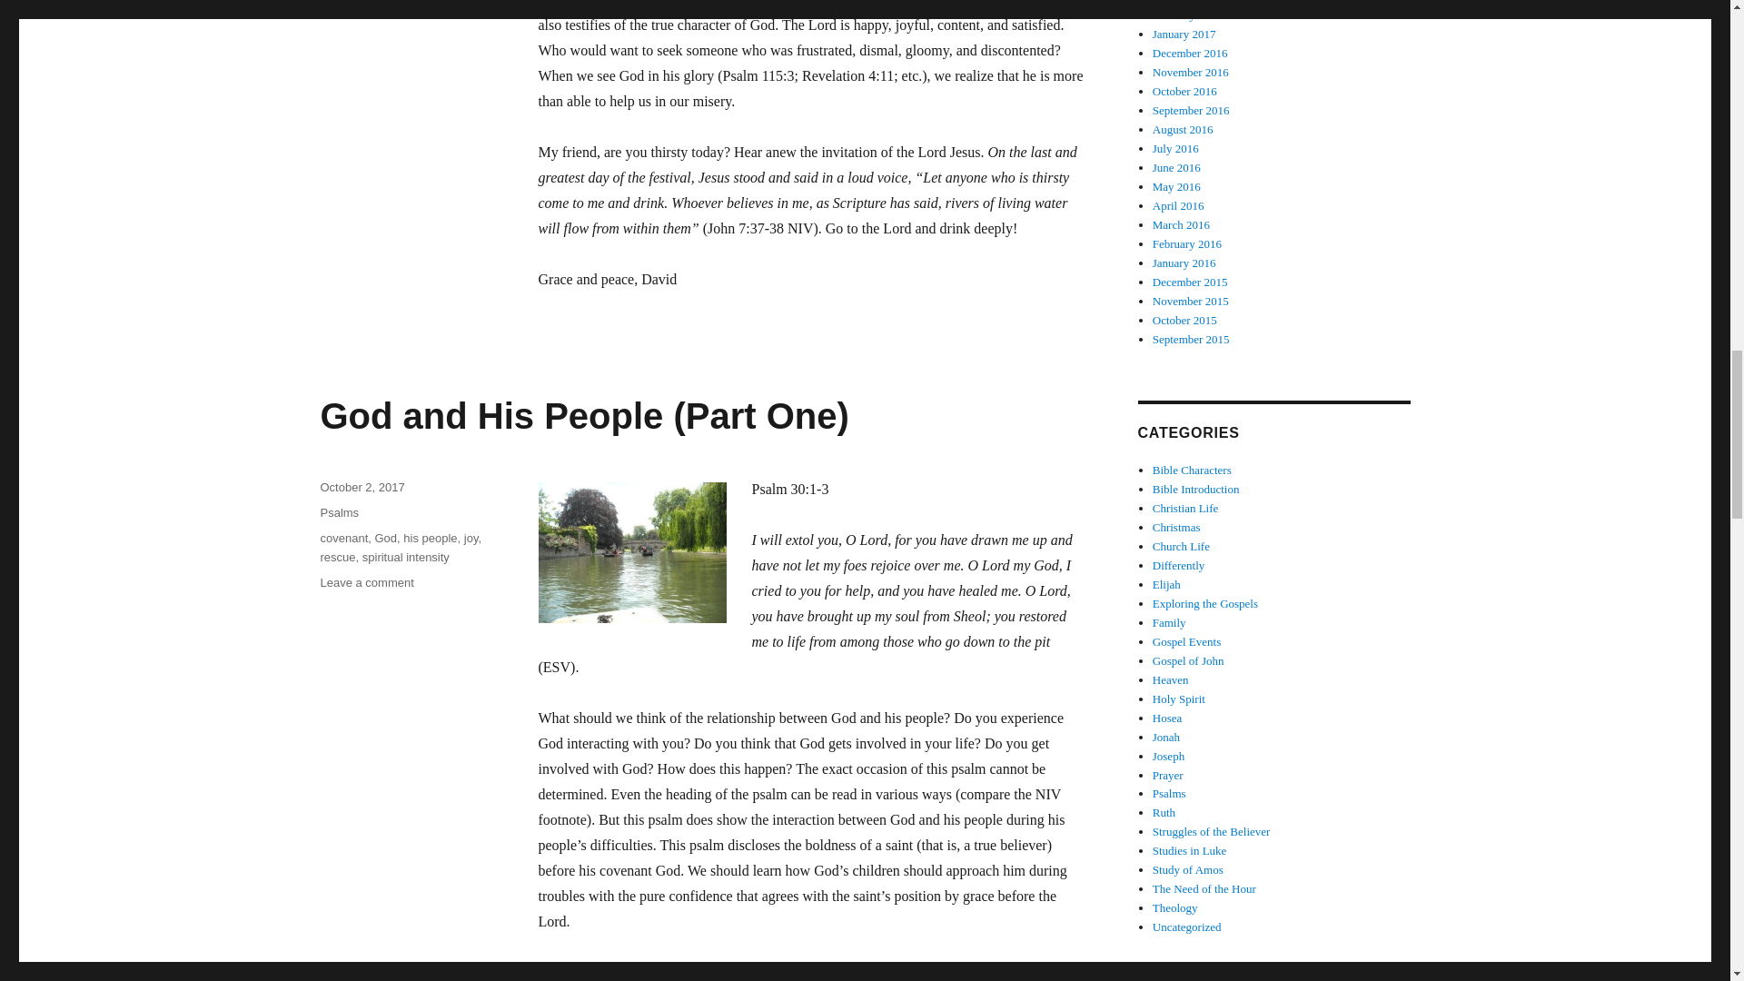 The image size is (1744, 981). Describe the element at coordinates (471, 538) in the screenshot. I see `joy` at that location.